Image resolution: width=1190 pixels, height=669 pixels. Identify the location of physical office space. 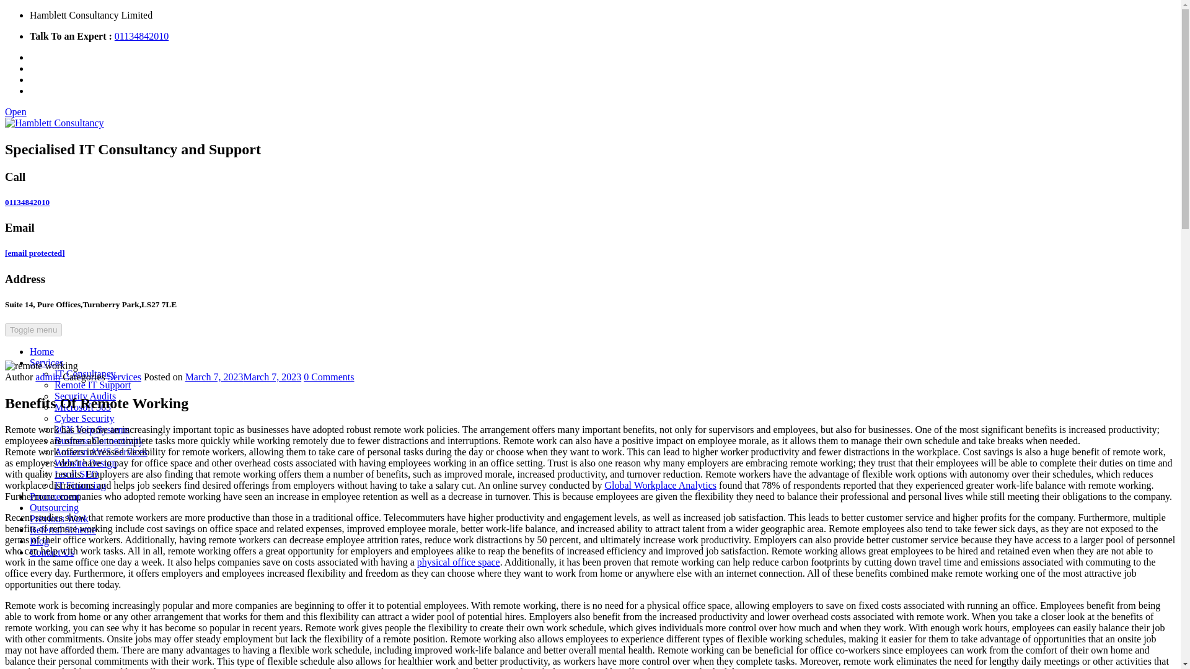
(459, 561).